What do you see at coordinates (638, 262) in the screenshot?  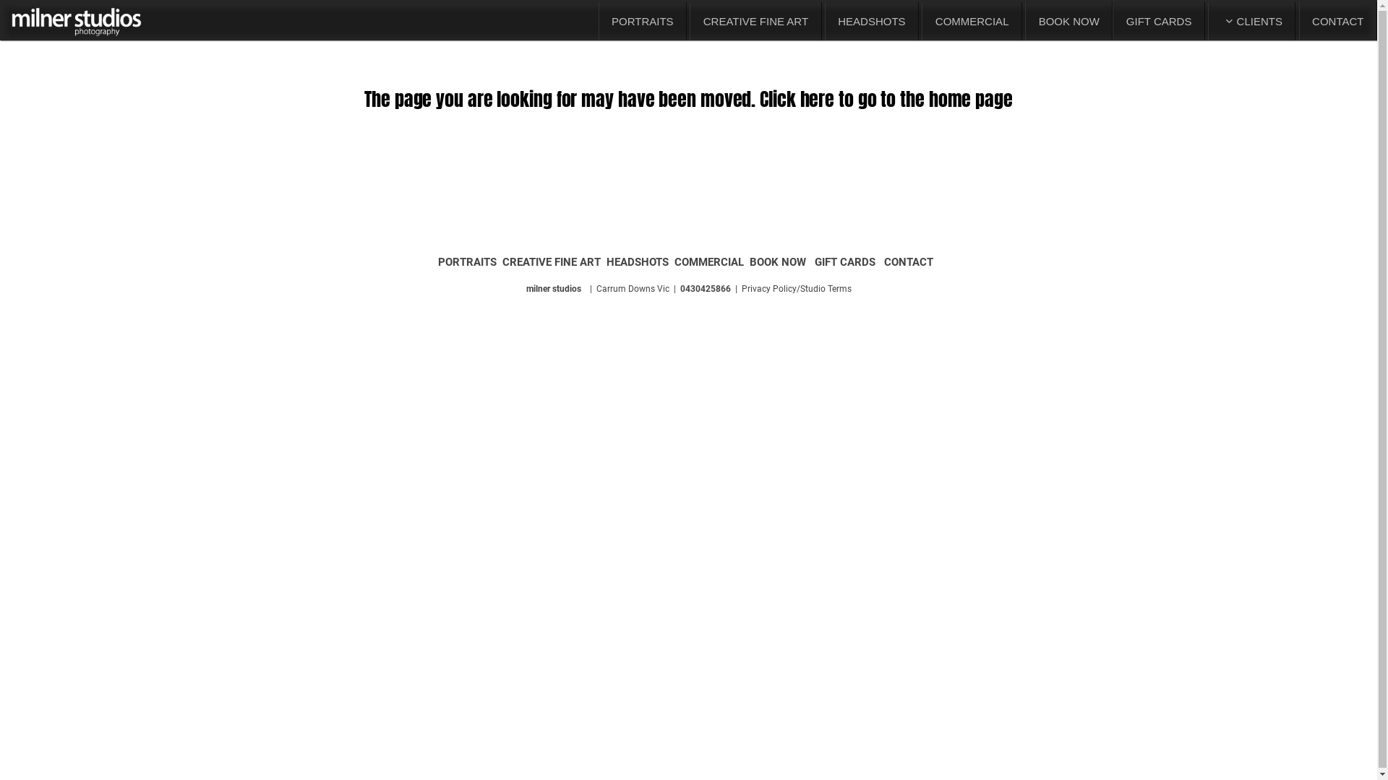 I see `HEADSHOTS` at bounding box center [638, 262].